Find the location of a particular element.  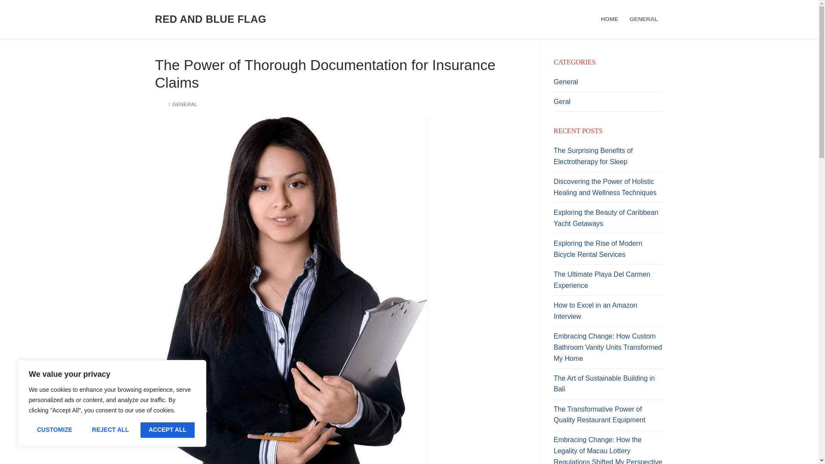

Exploring the Rise of Modern Bicycle Rental Services is located at coordinates (608, 251).